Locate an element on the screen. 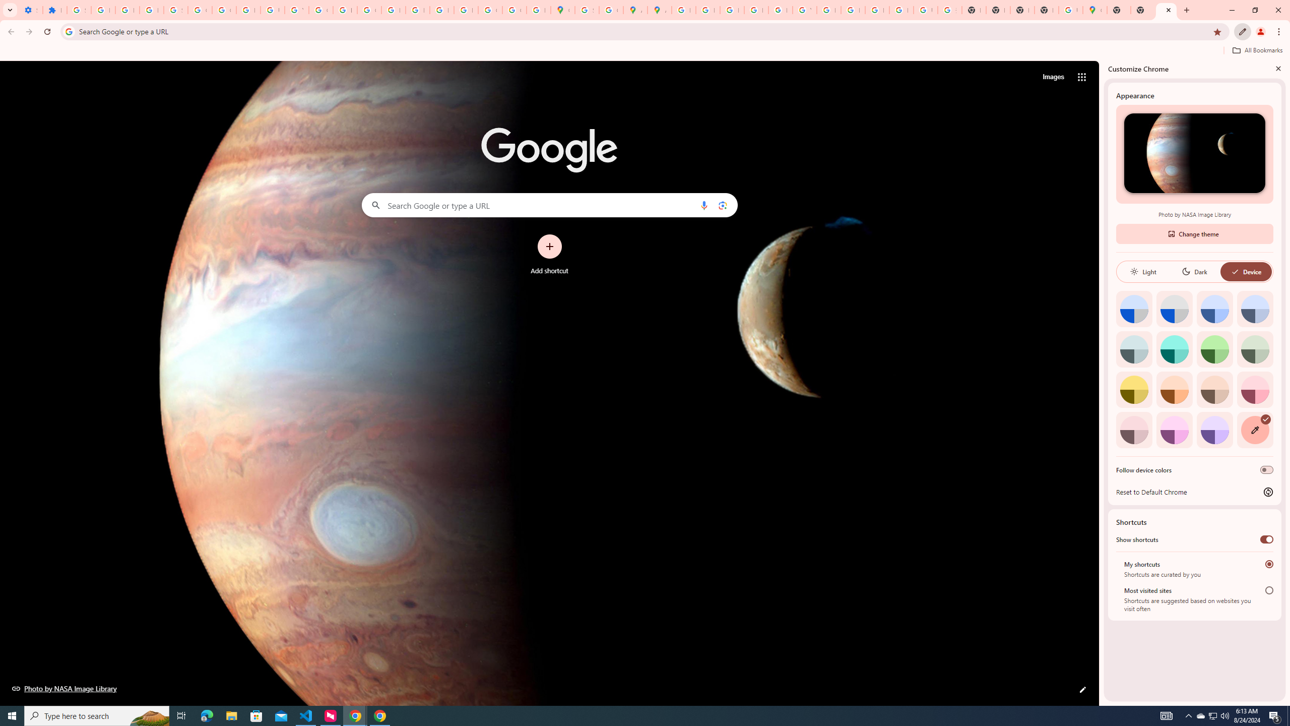 Image resolution: width=1290 pixels, height=726 pixels. Search Google or type a URL is located at coordinates (549, 205).